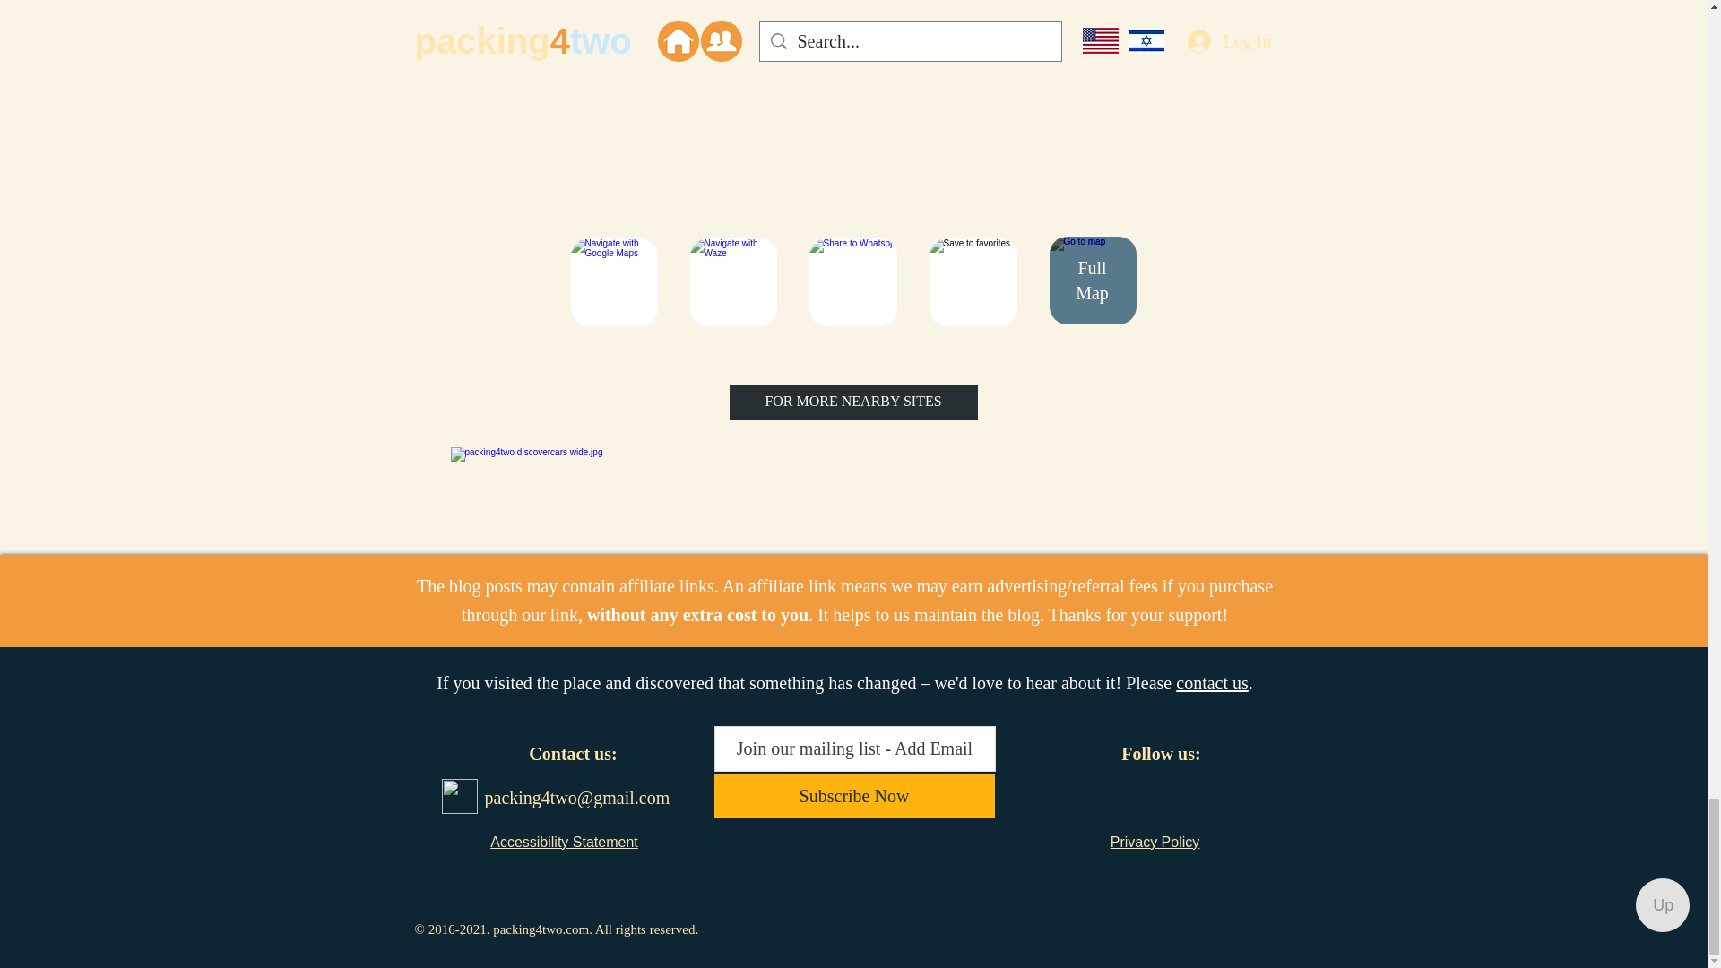  Describe the element at coordinates (853, 795) in the screenshot. I see `Subscribe Now` at that location.